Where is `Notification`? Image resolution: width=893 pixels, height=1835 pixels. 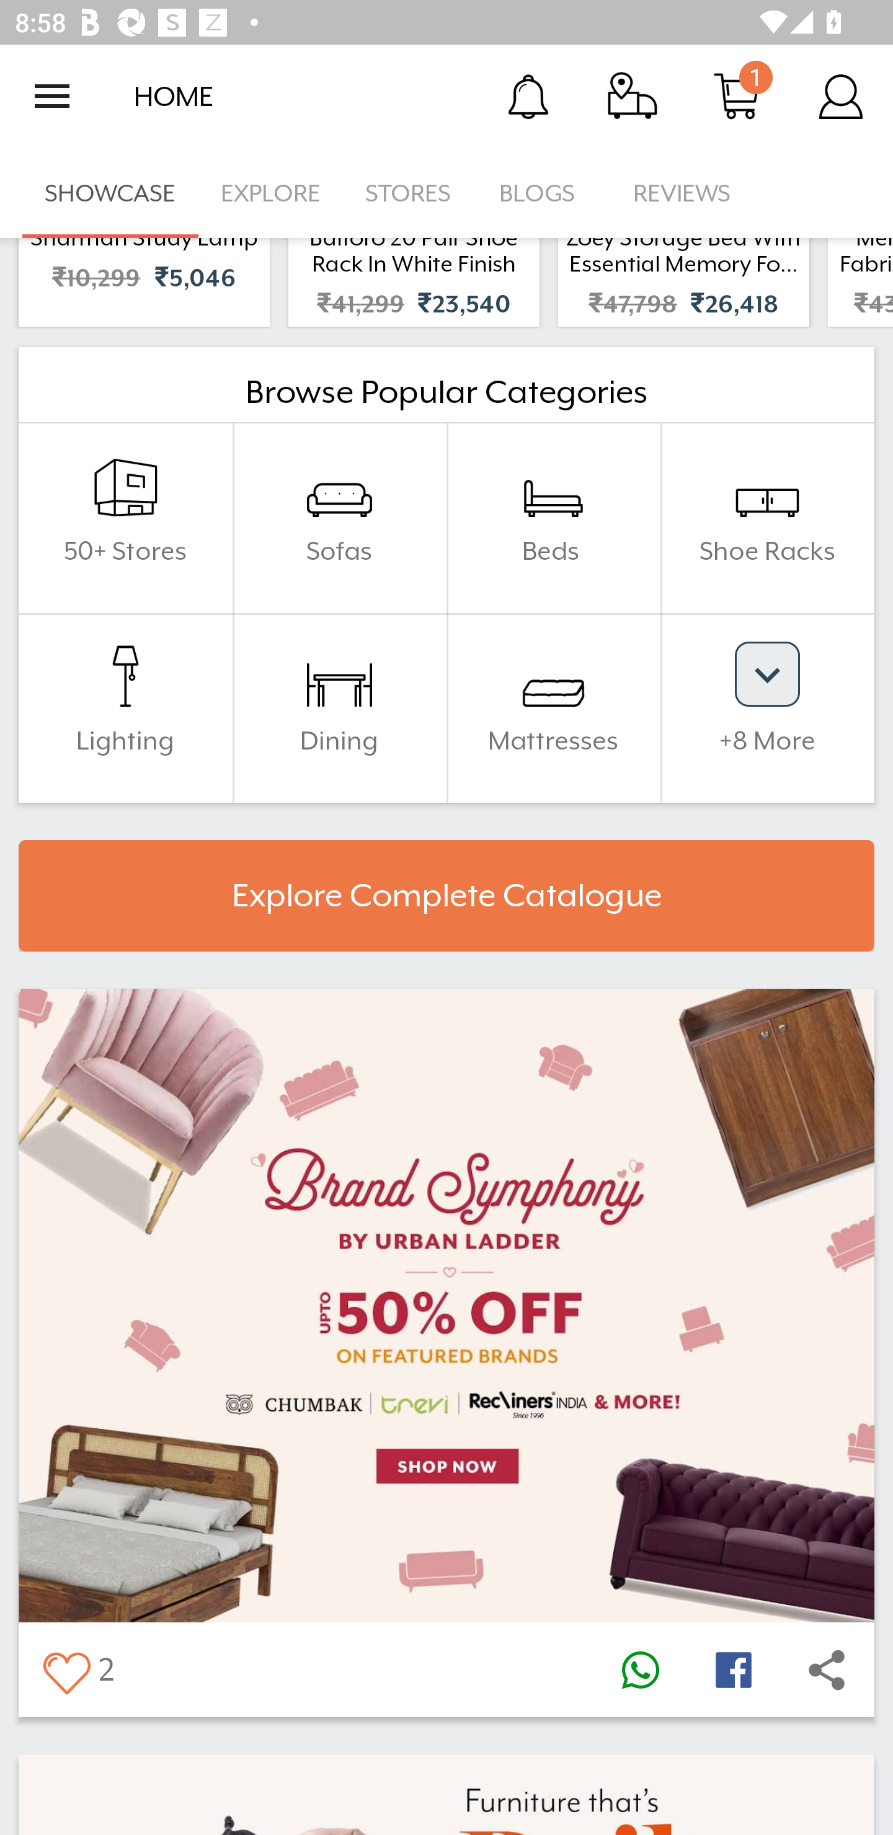
Notification is located at coordinates (528, 95).